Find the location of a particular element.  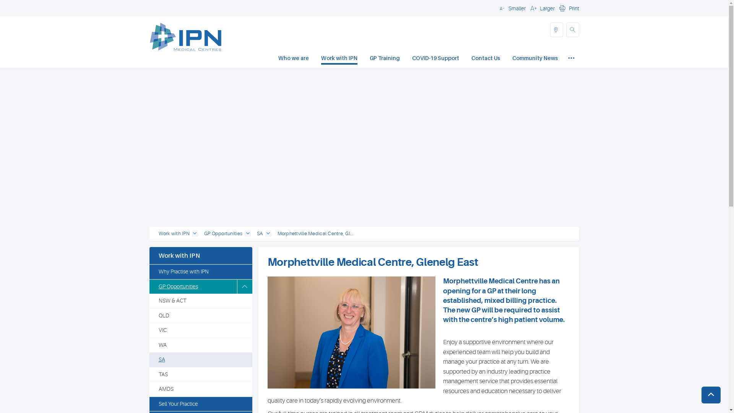

Larger is located at coordinates (541, 8).